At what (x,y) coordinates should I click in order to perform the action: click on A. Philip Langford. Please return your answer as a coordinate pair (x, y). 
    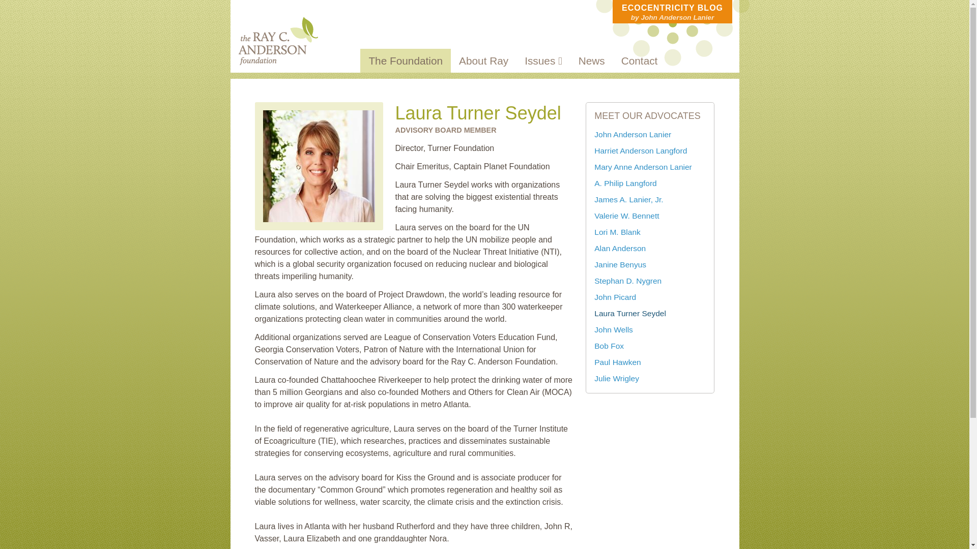
    Looking at the image, I should click on (625, 183).